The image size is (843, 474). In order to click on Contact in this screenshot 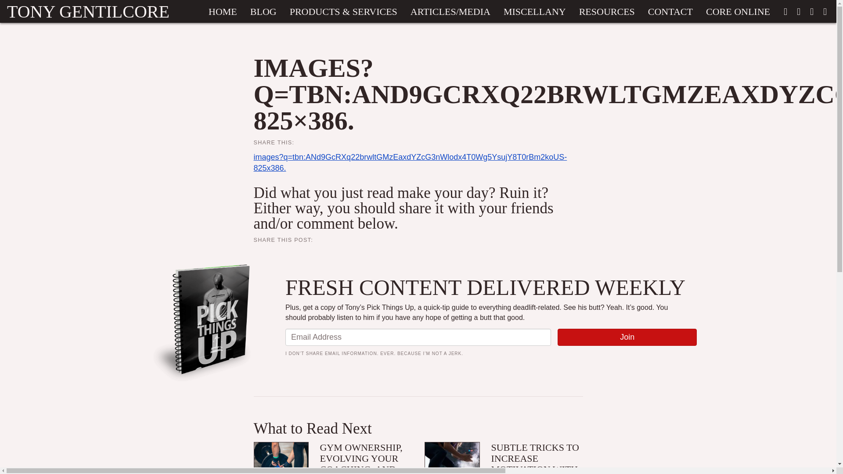, I will do `click(670, 11)`.